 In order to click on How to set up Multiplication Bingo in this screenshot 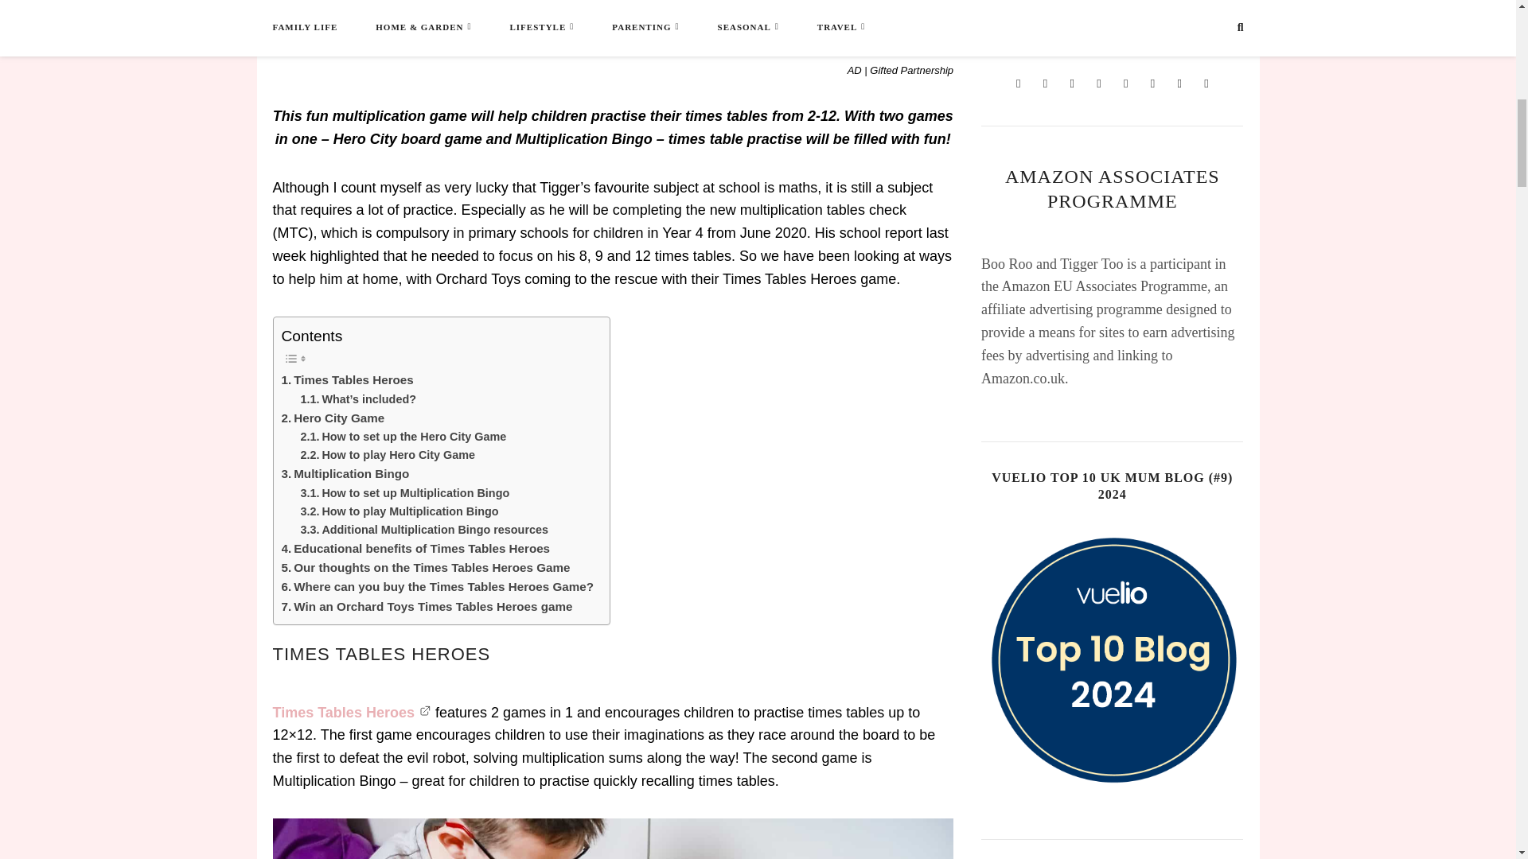, I will do `click(406, 493)`.